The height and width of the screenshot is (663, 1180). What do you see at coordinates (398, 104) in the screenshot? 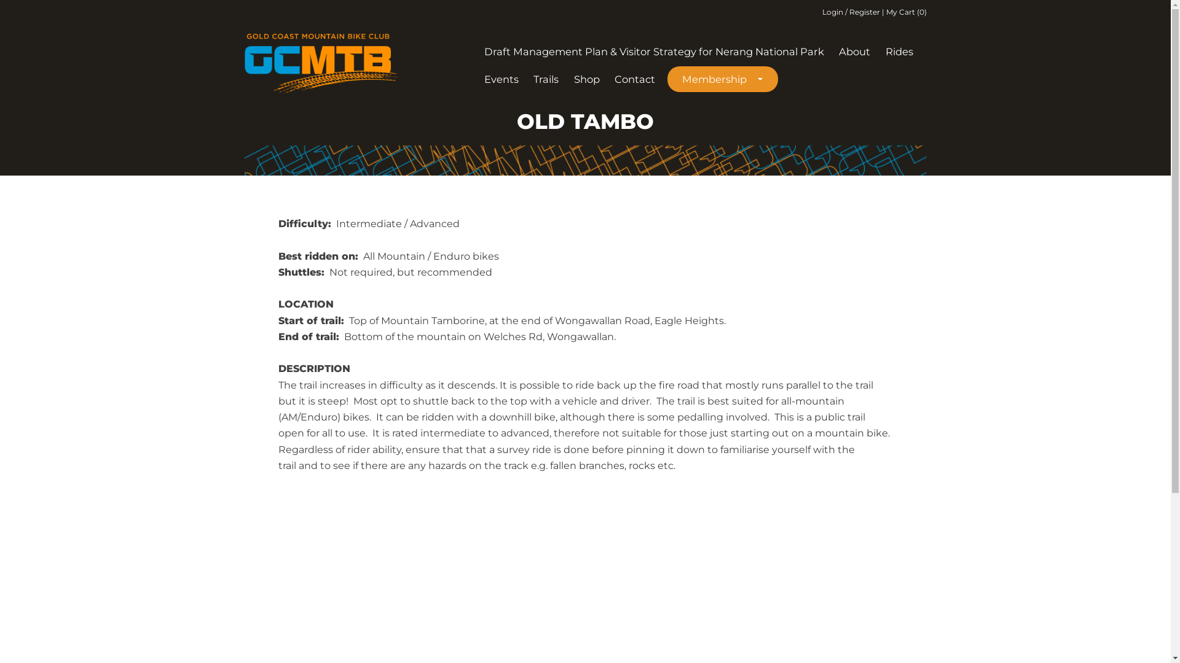
I see `GOLD COAST MOUNTAIN BIKE CLUB` at bounding box center [398, 104].